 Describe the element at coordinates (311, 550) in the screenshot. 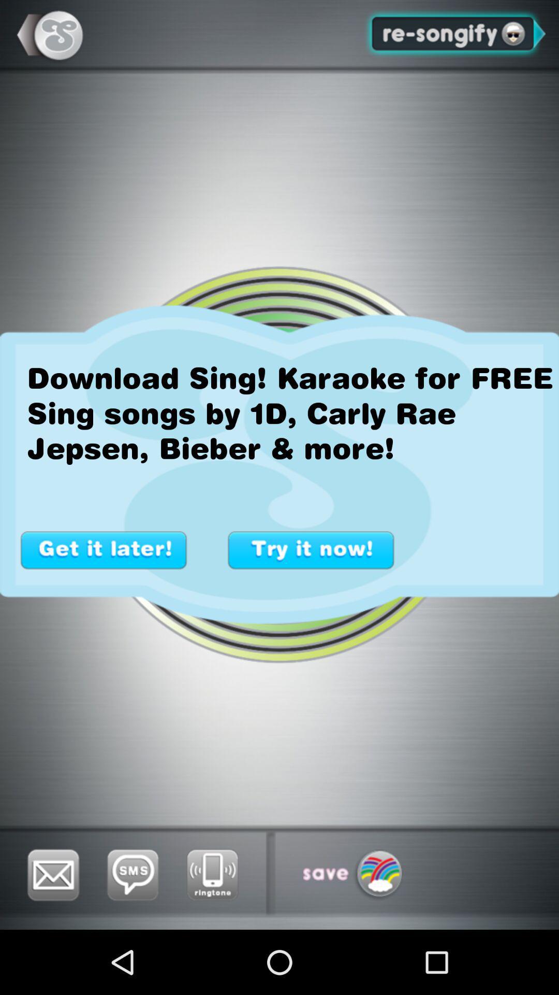

I see `try it now option` at that location.